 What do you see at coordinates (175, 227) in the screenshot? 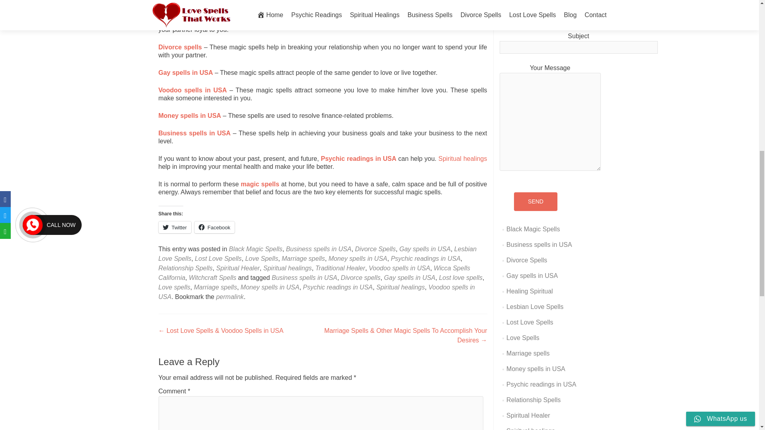
I see `Click to share on Twitter` at bounding box center [175, 227].